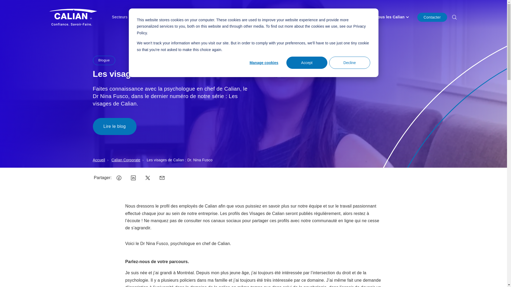 Image resolution: width=511 pixels, height=287 pixels. I want to click on Solutions, so click(175, 17).